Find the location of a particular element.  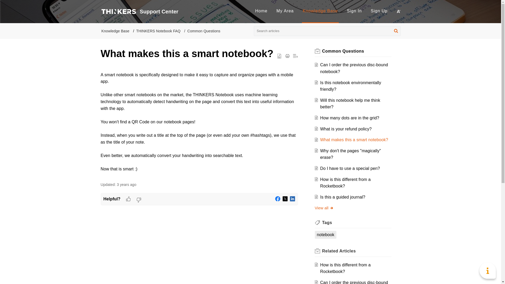

14 Dec 2020 11:38 PM is located at coordinates (126, 185).